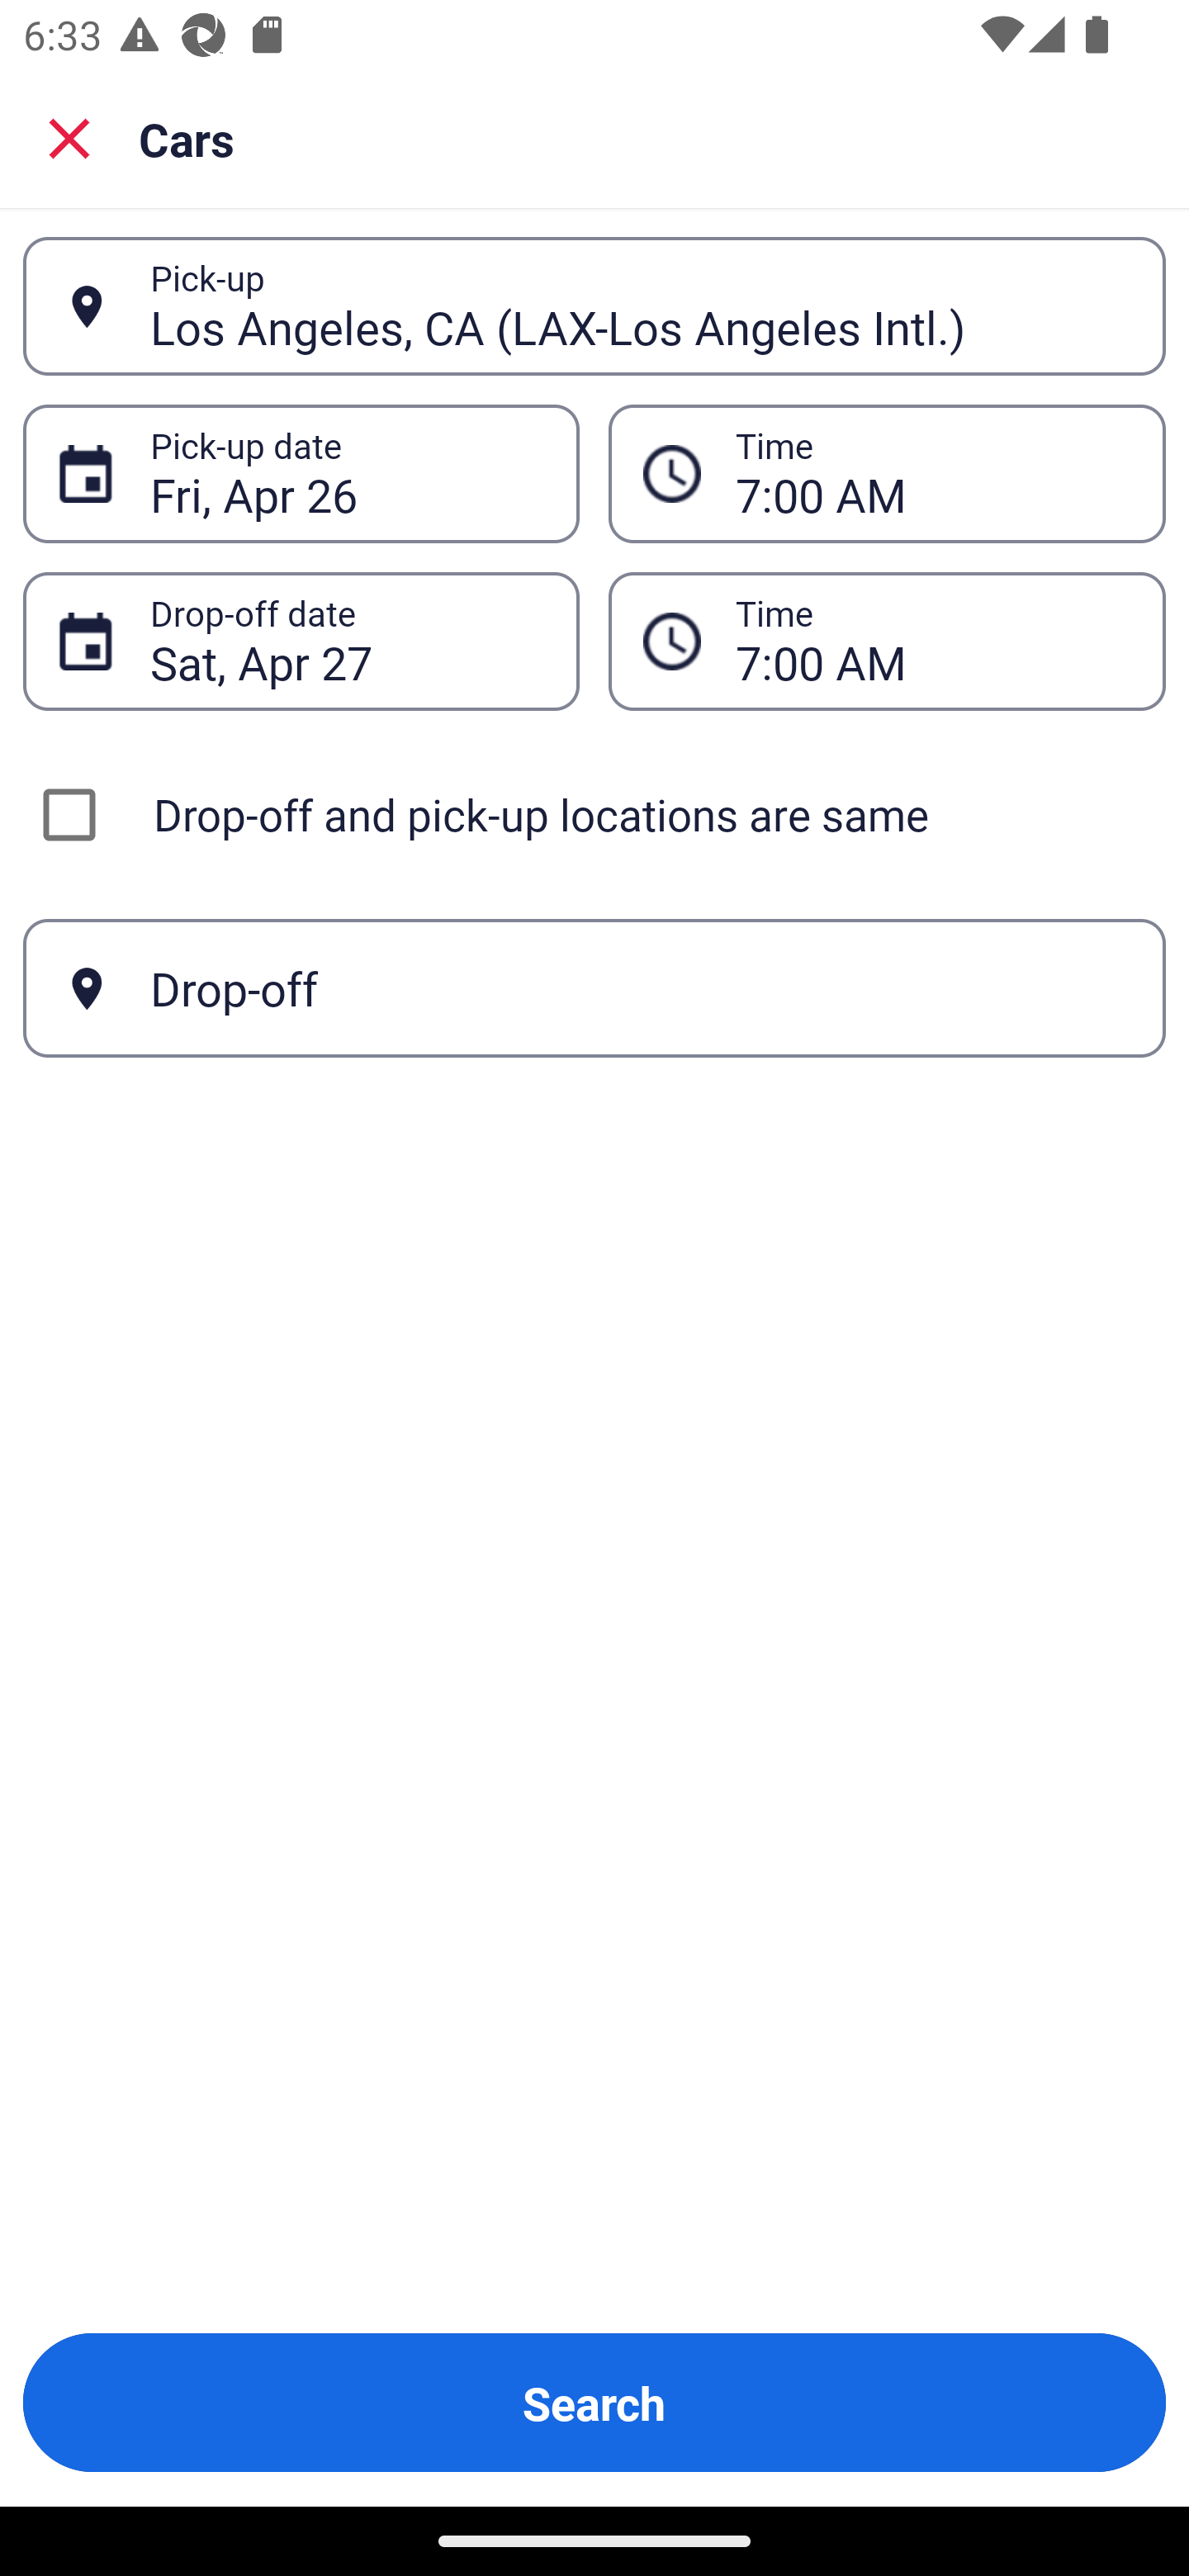 The height and width of the screenshot is (2576, 1189). Describe the element at coordinates (640, 305) in the screenshot. I see `Los Angeles, CA (LAX-Los Angeles Intl.)` at that location.